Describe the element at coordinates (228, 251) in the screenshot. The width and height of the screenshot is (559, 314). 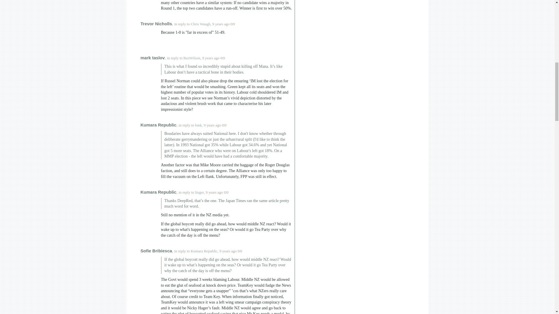
I see `09:42 Oct 7, 2014` at that location.